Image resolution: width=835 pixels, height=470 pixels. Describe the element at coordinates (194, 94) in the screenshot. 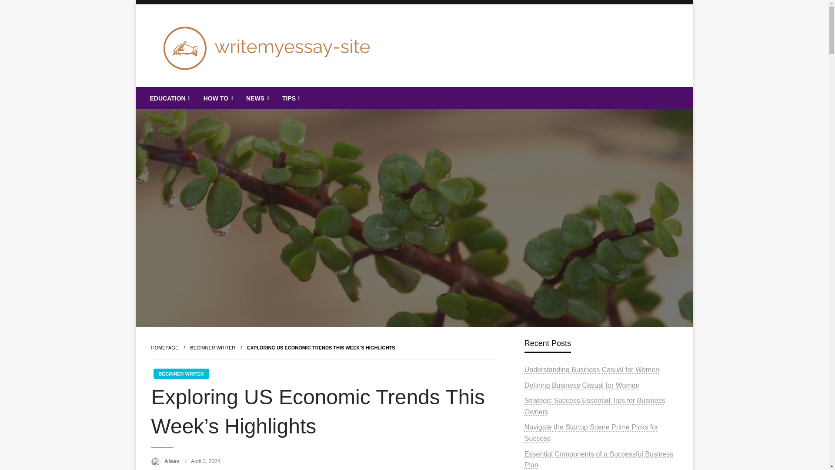

I see `MY WRITE` at that location.